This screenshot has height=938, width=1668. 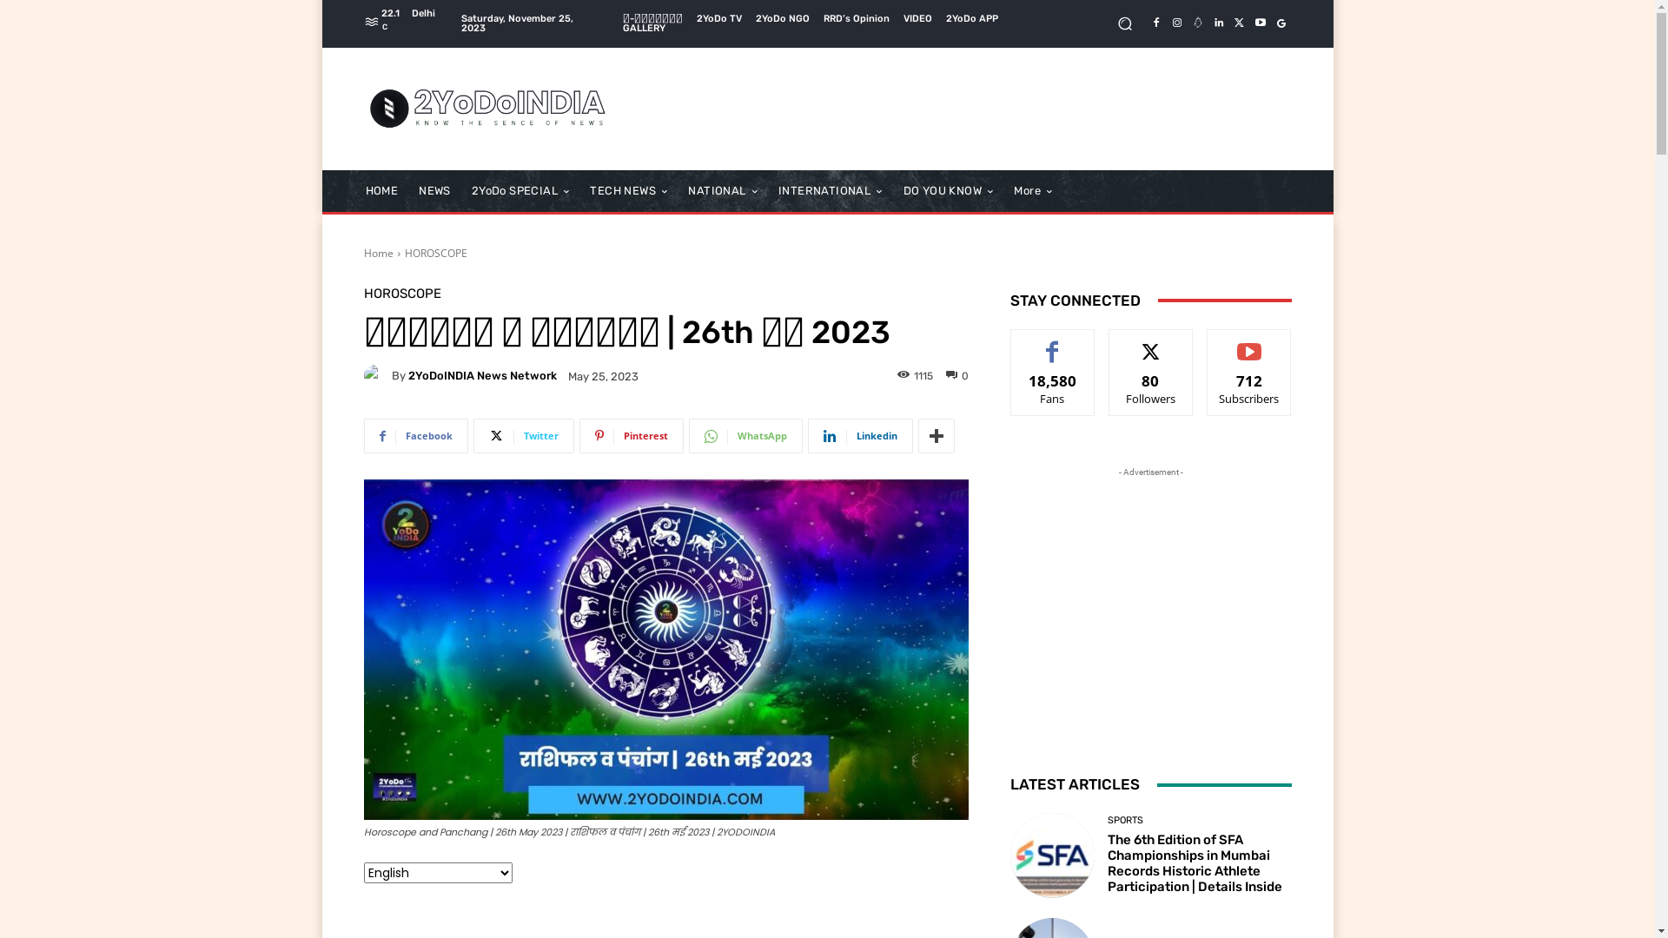 What do you see at coordinates (377, 376) in the screenshot?
I see `2YoDoINDIA News Network` at bounding box center [377, 376].